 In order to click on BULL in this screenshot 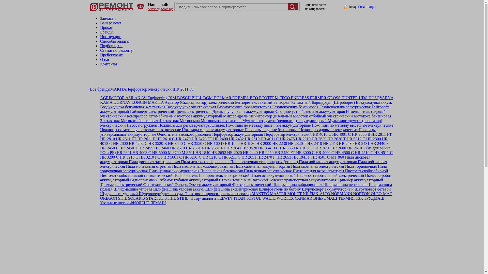, I will do `click(196, 98)`.